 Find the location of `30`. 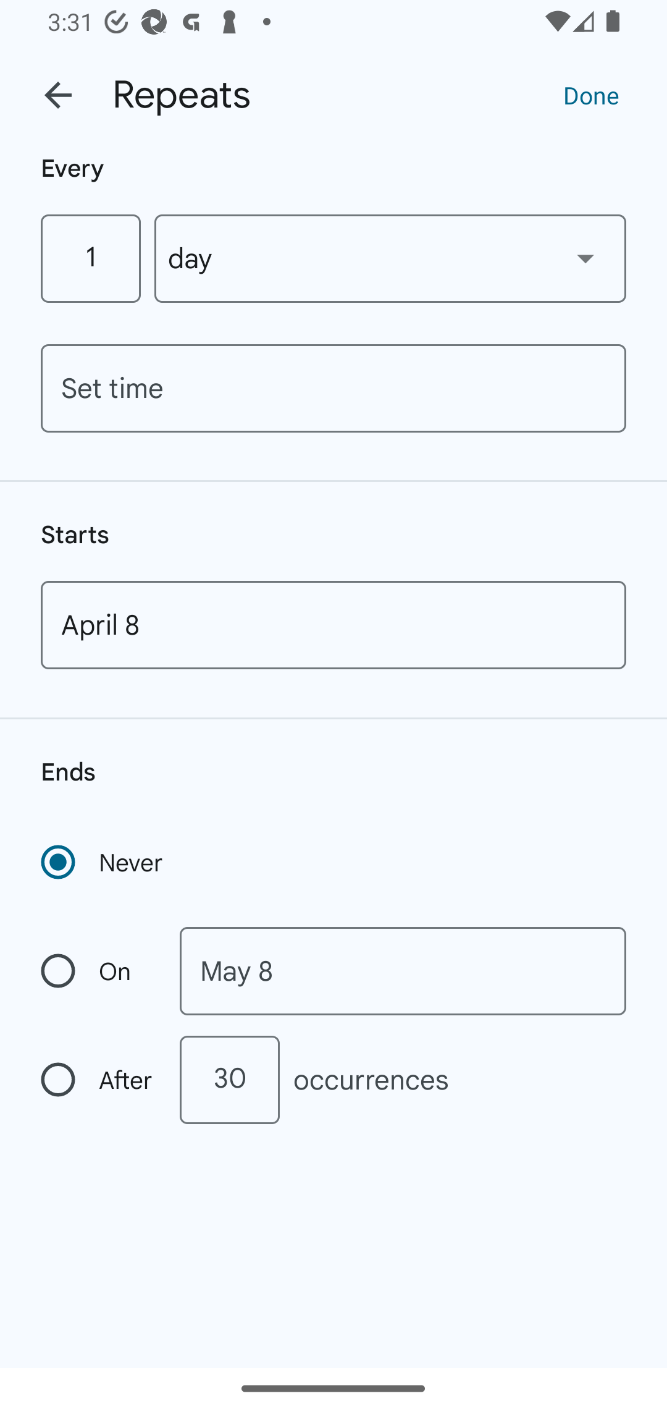

30 is located at coordinates (229, 1080).